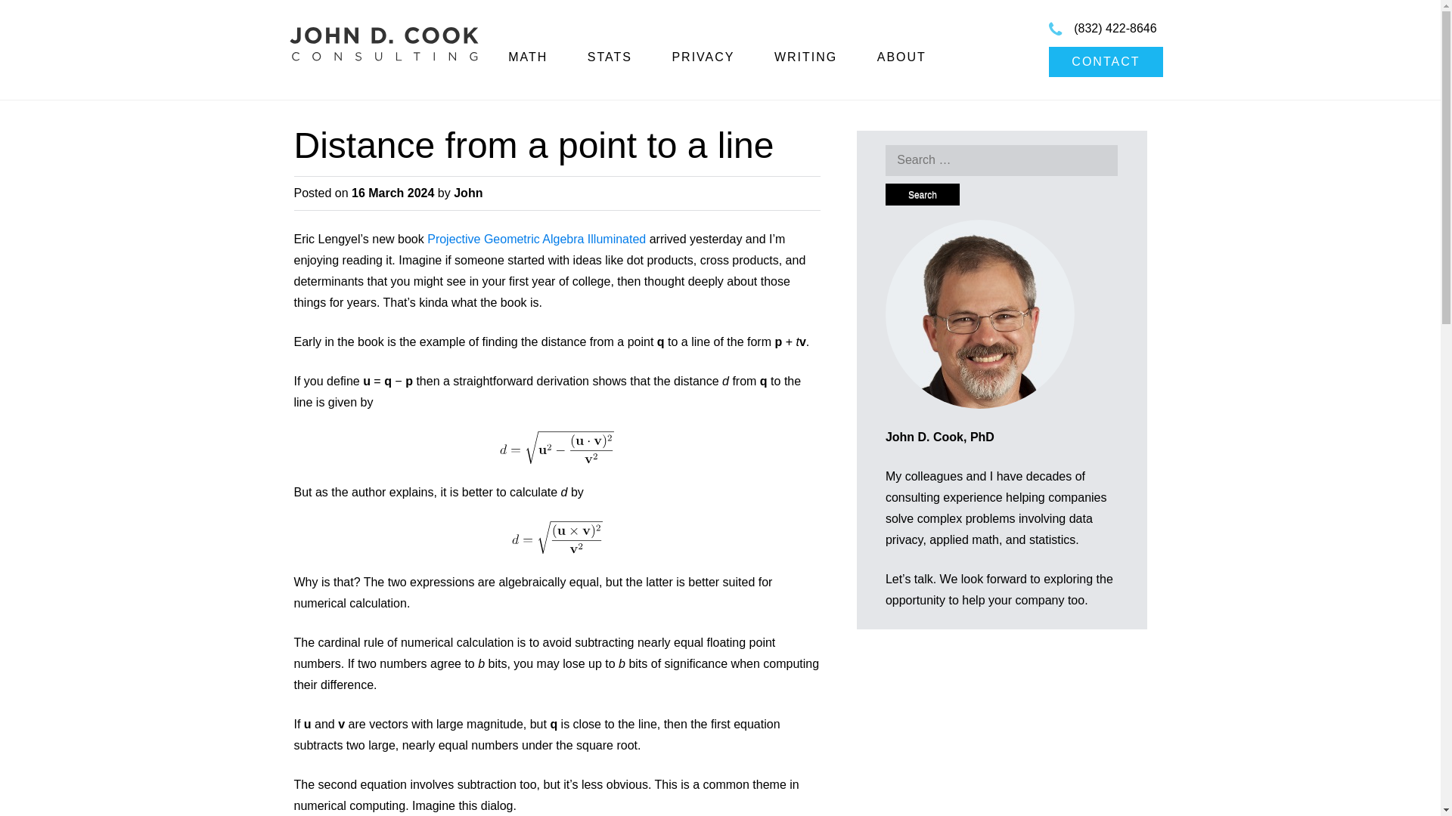  Describe the element at coordinates (467, 193) in the screenshot. I see `John` at that location.